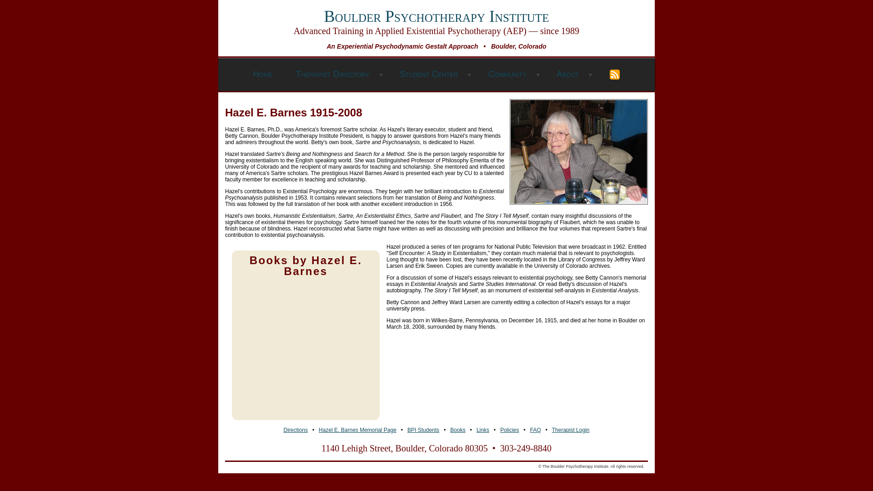  I want to click on Policies, so click(509, 430).